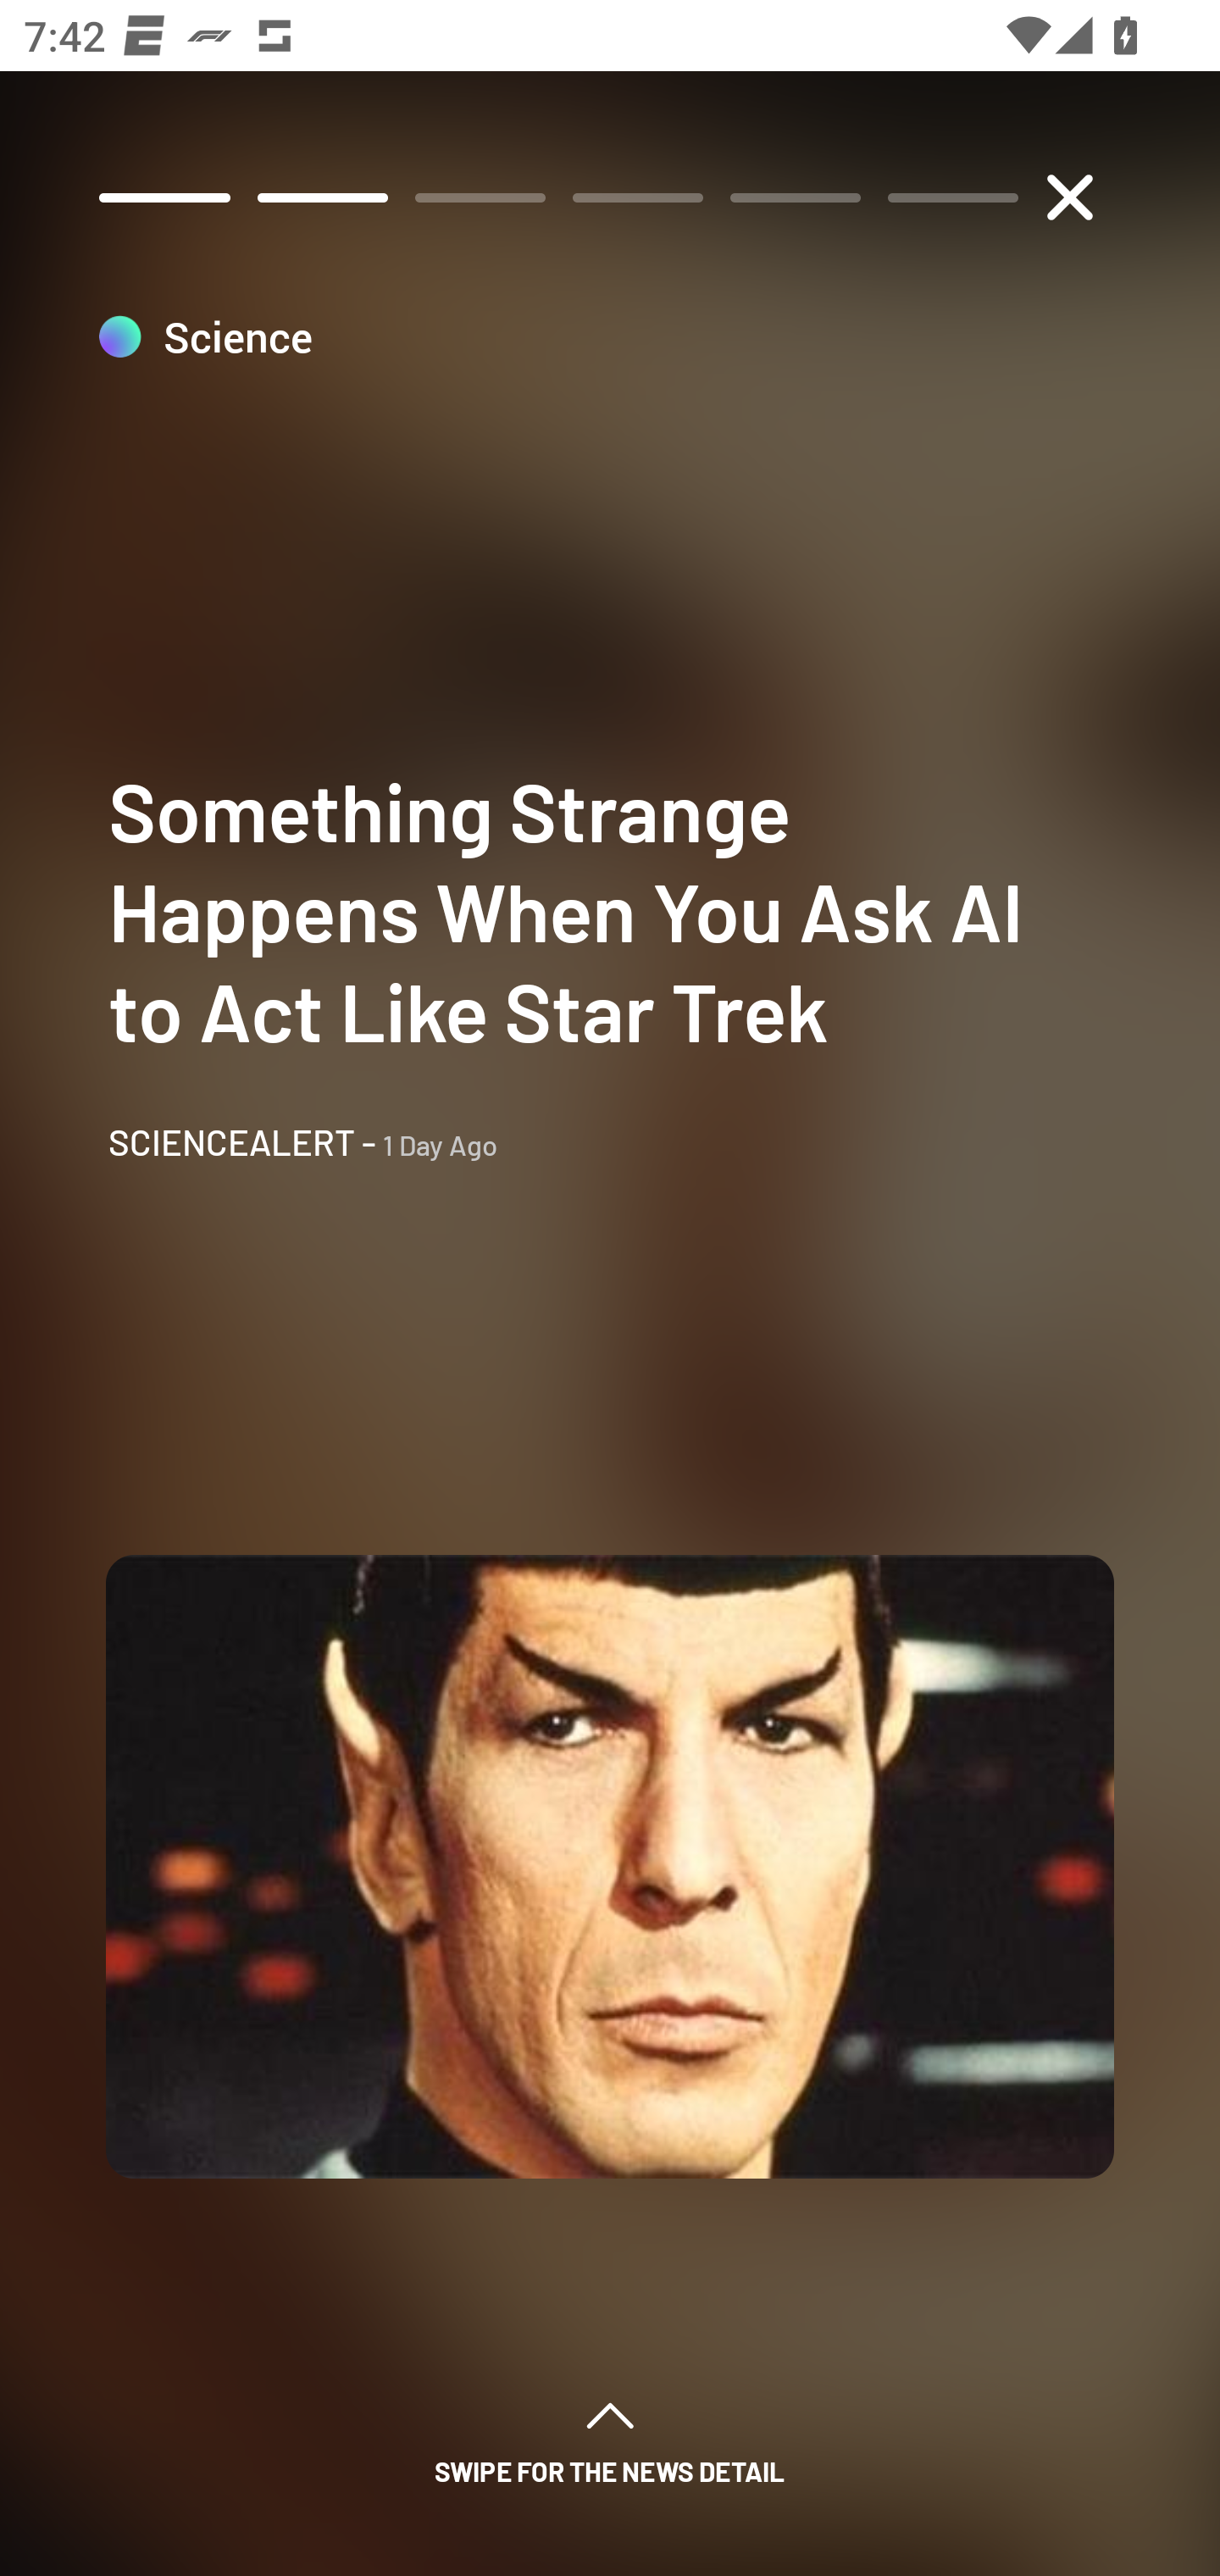 The image size is (1220, 2576). Describe the element at coordinates (1069, 197) in the screenshot. I see `Close Highlights` at that location.